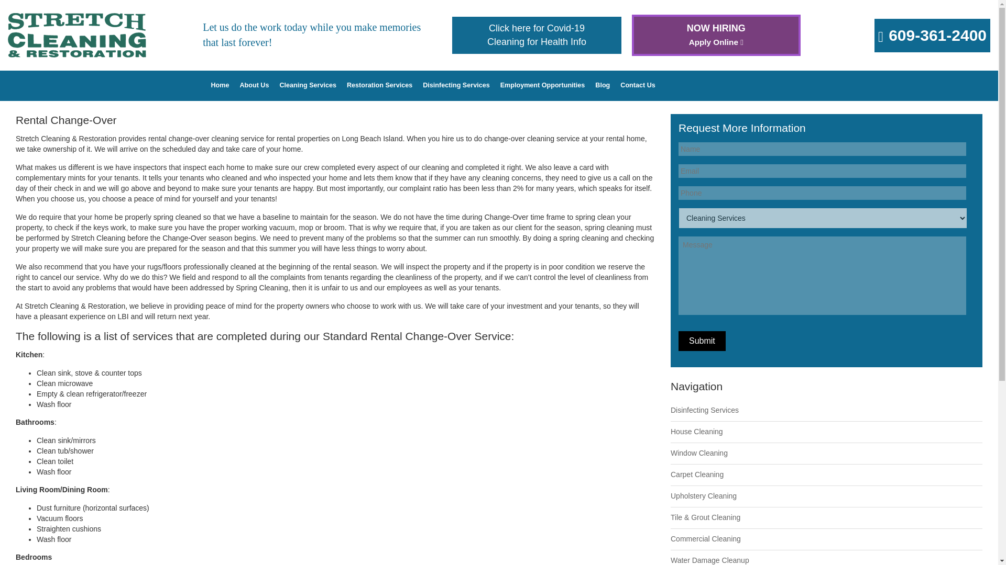 This screenshot has height=565, width=1006. Describe the element at coordinates (937, 37) in the screenshot. I see `609-361-2400` at that location.